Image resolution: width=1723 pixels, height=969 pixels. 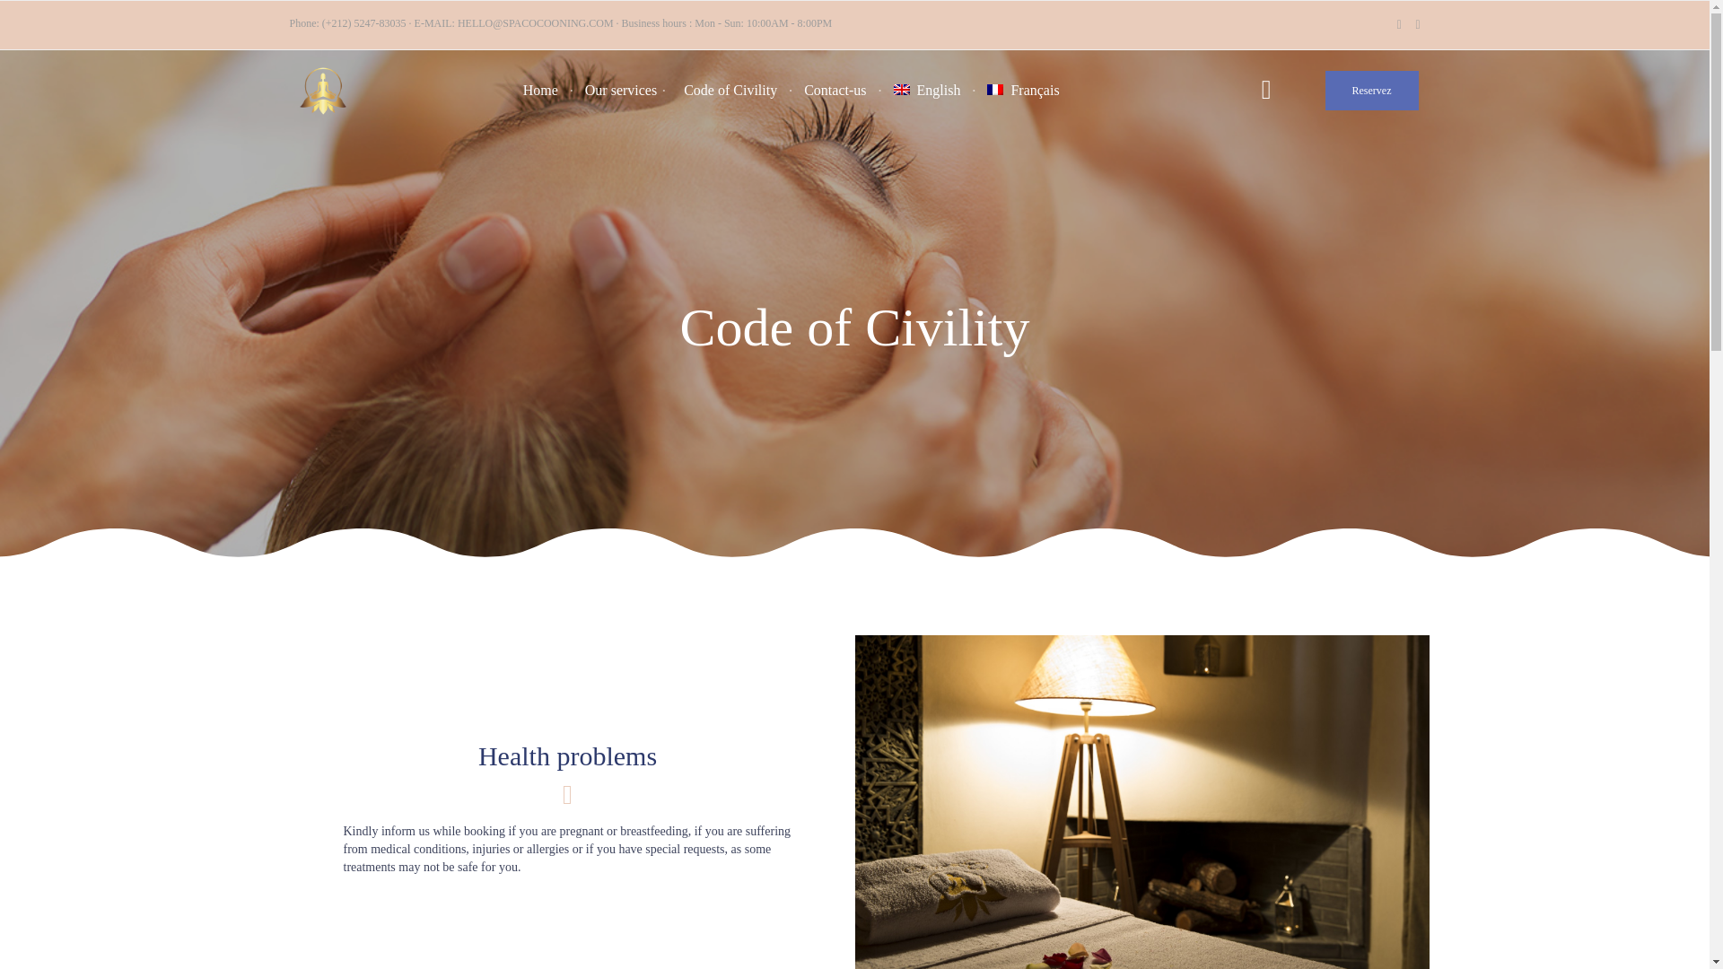 What do you see at coordinates (835, 90) in the screenshot?
I see `Contact-us` at bounding box center [835, 90].